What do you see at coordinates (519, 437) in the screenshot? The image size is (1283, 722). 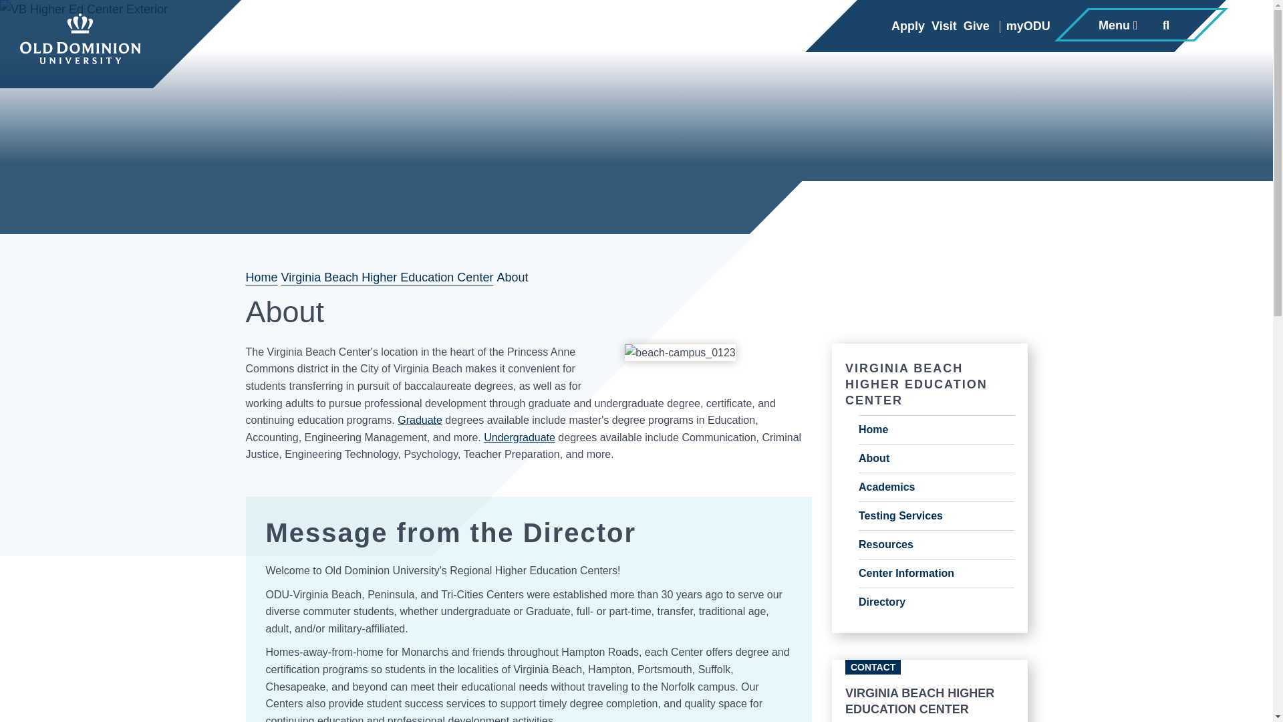 I see `Undergraduate` at bounding box center [519, 437].